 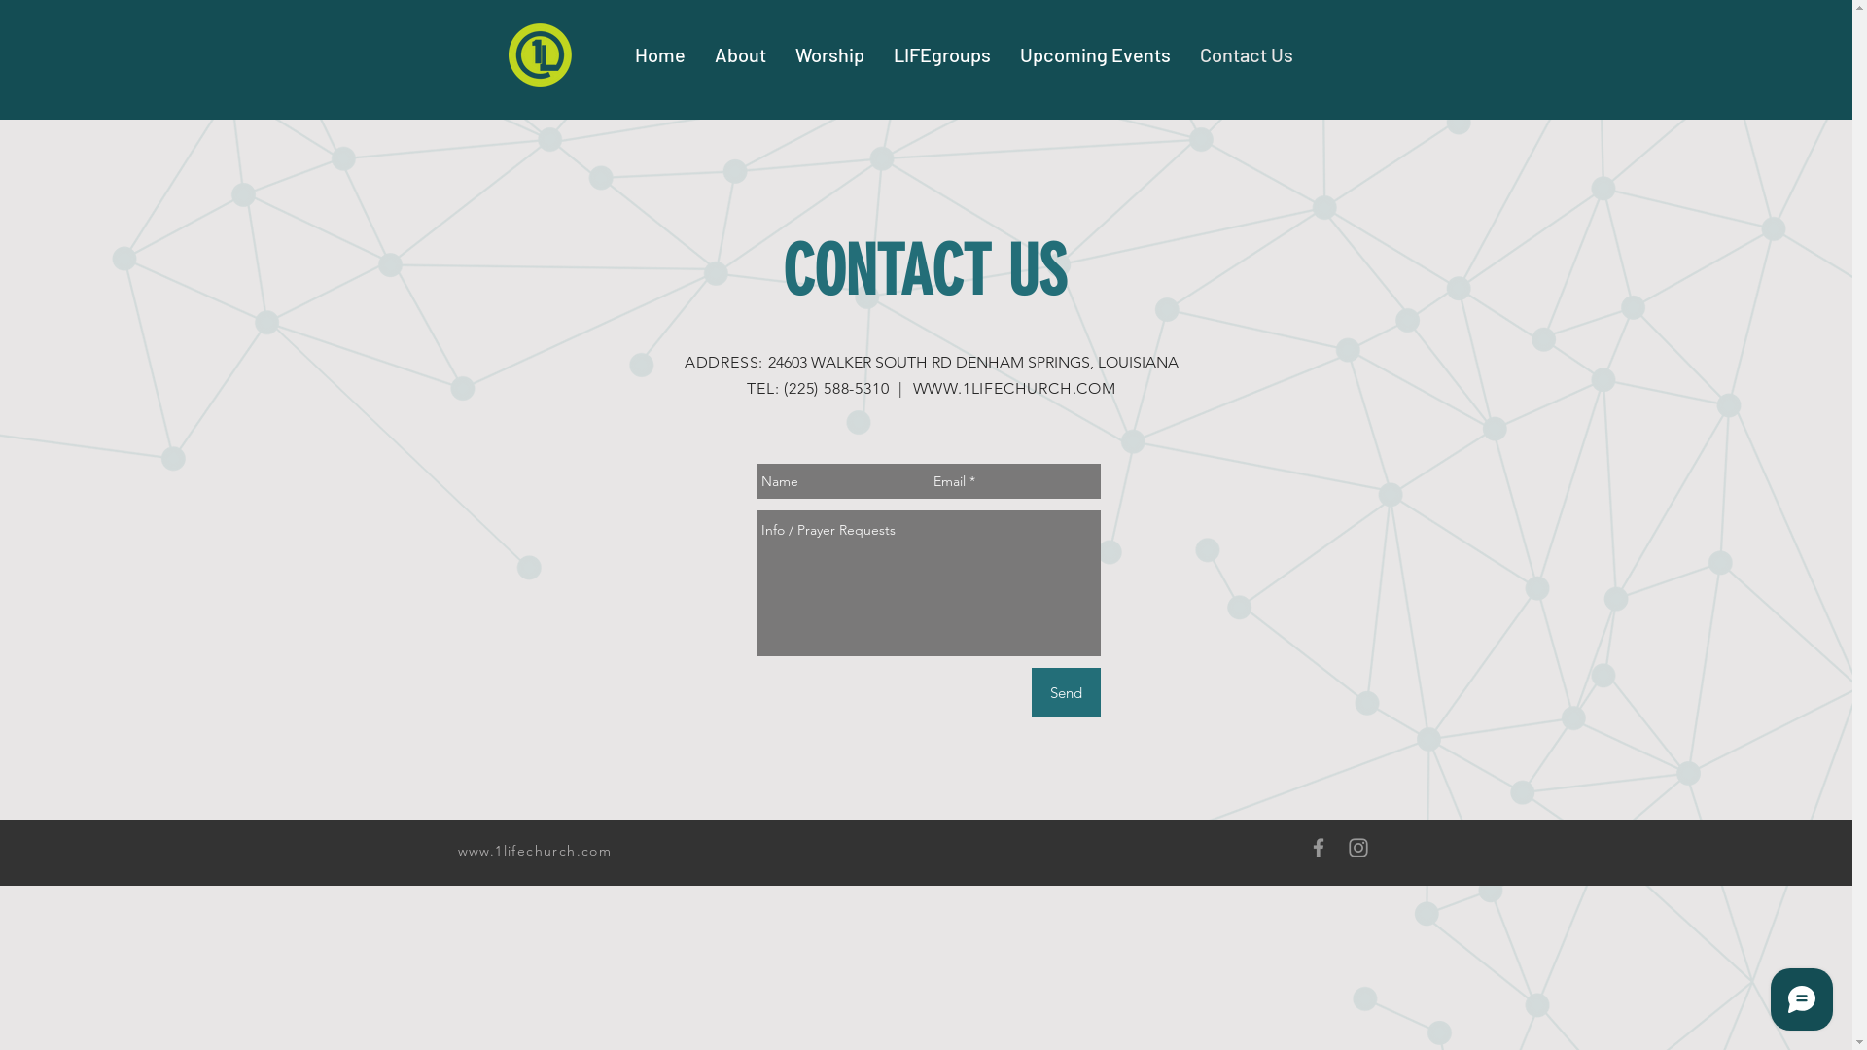 I want to click on Contact Us, so click(x=1247, y=54).